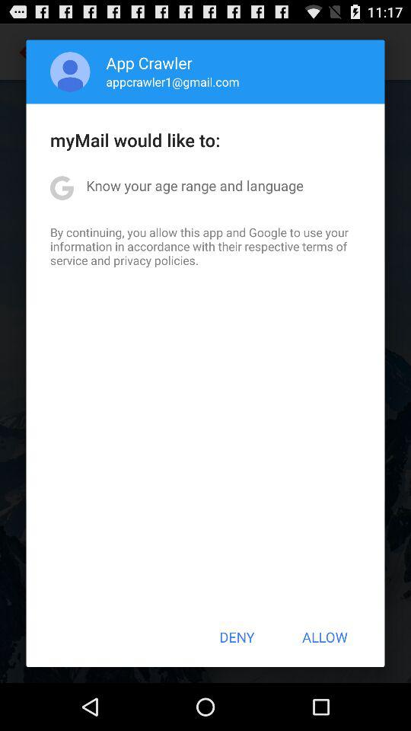 This screenshot has width=411, height=731. I want to click on turn off item below the mymail would like icon, so click(195, 186).